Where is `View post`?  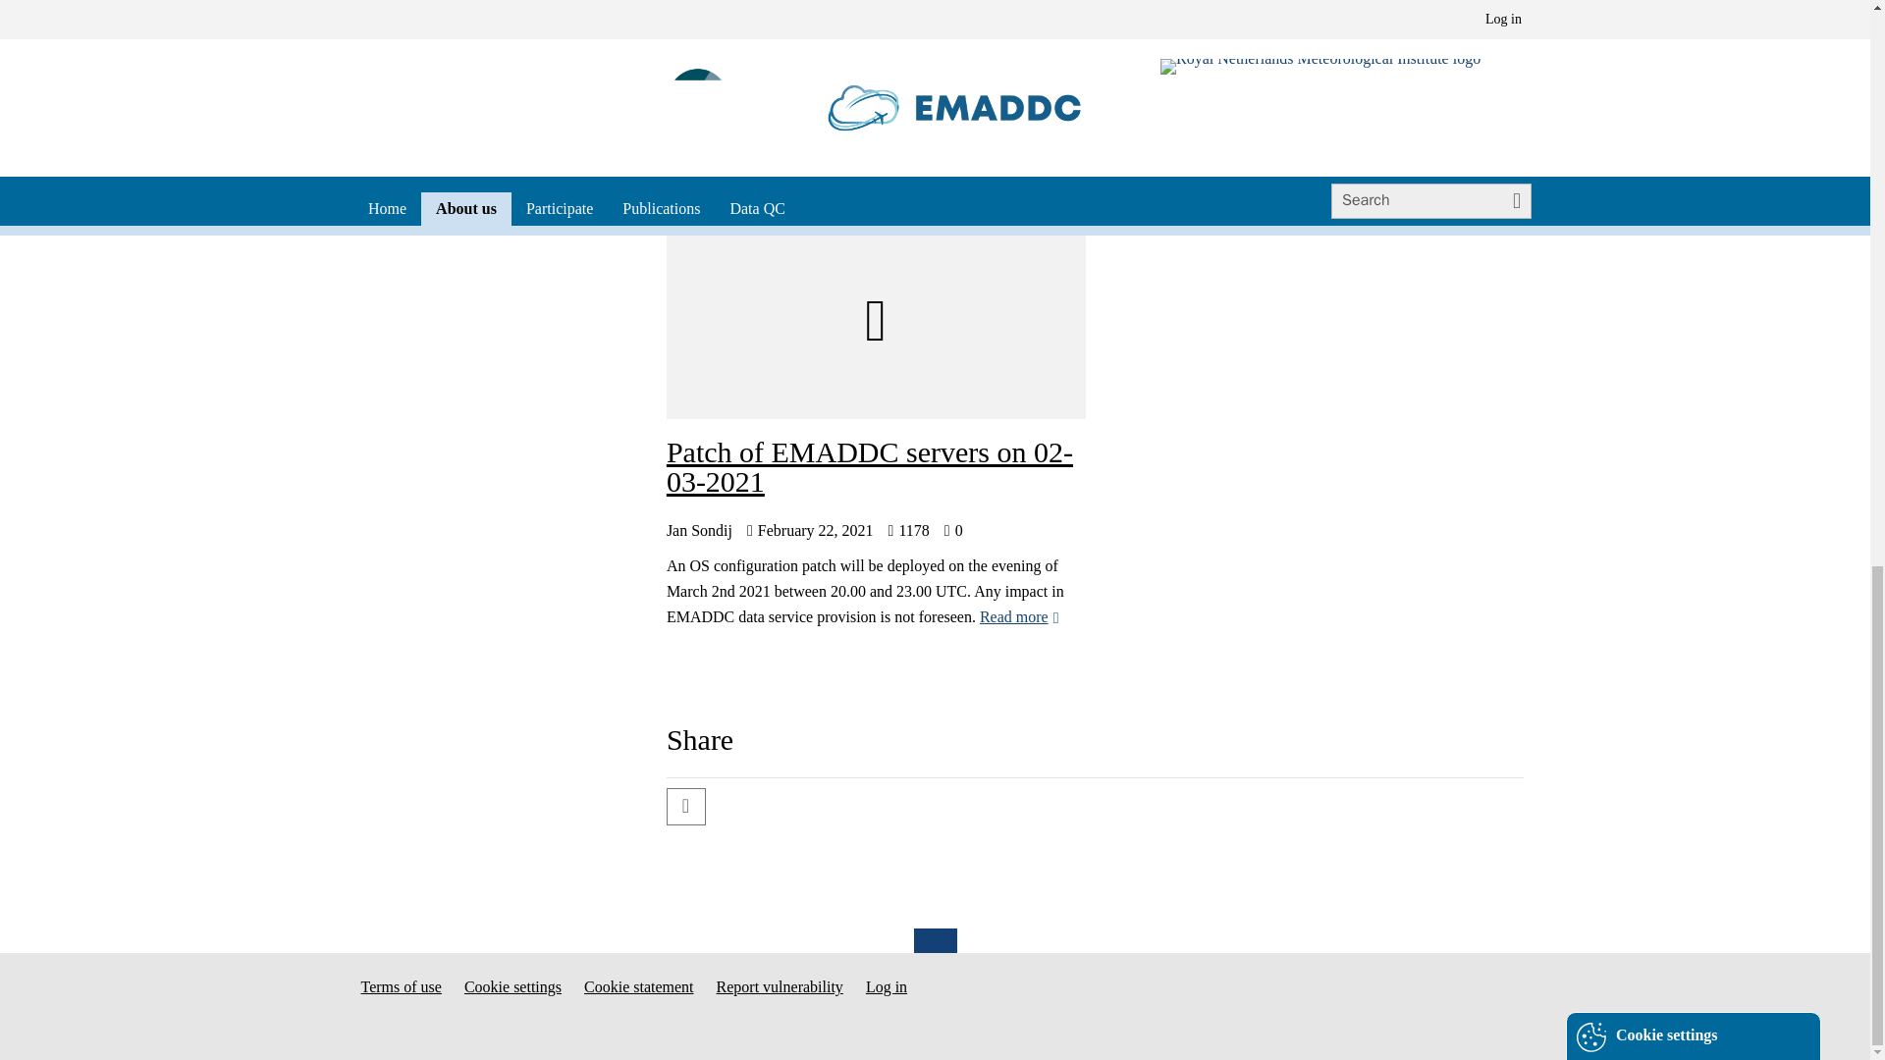 View post is located at coordinates (1019, 616).